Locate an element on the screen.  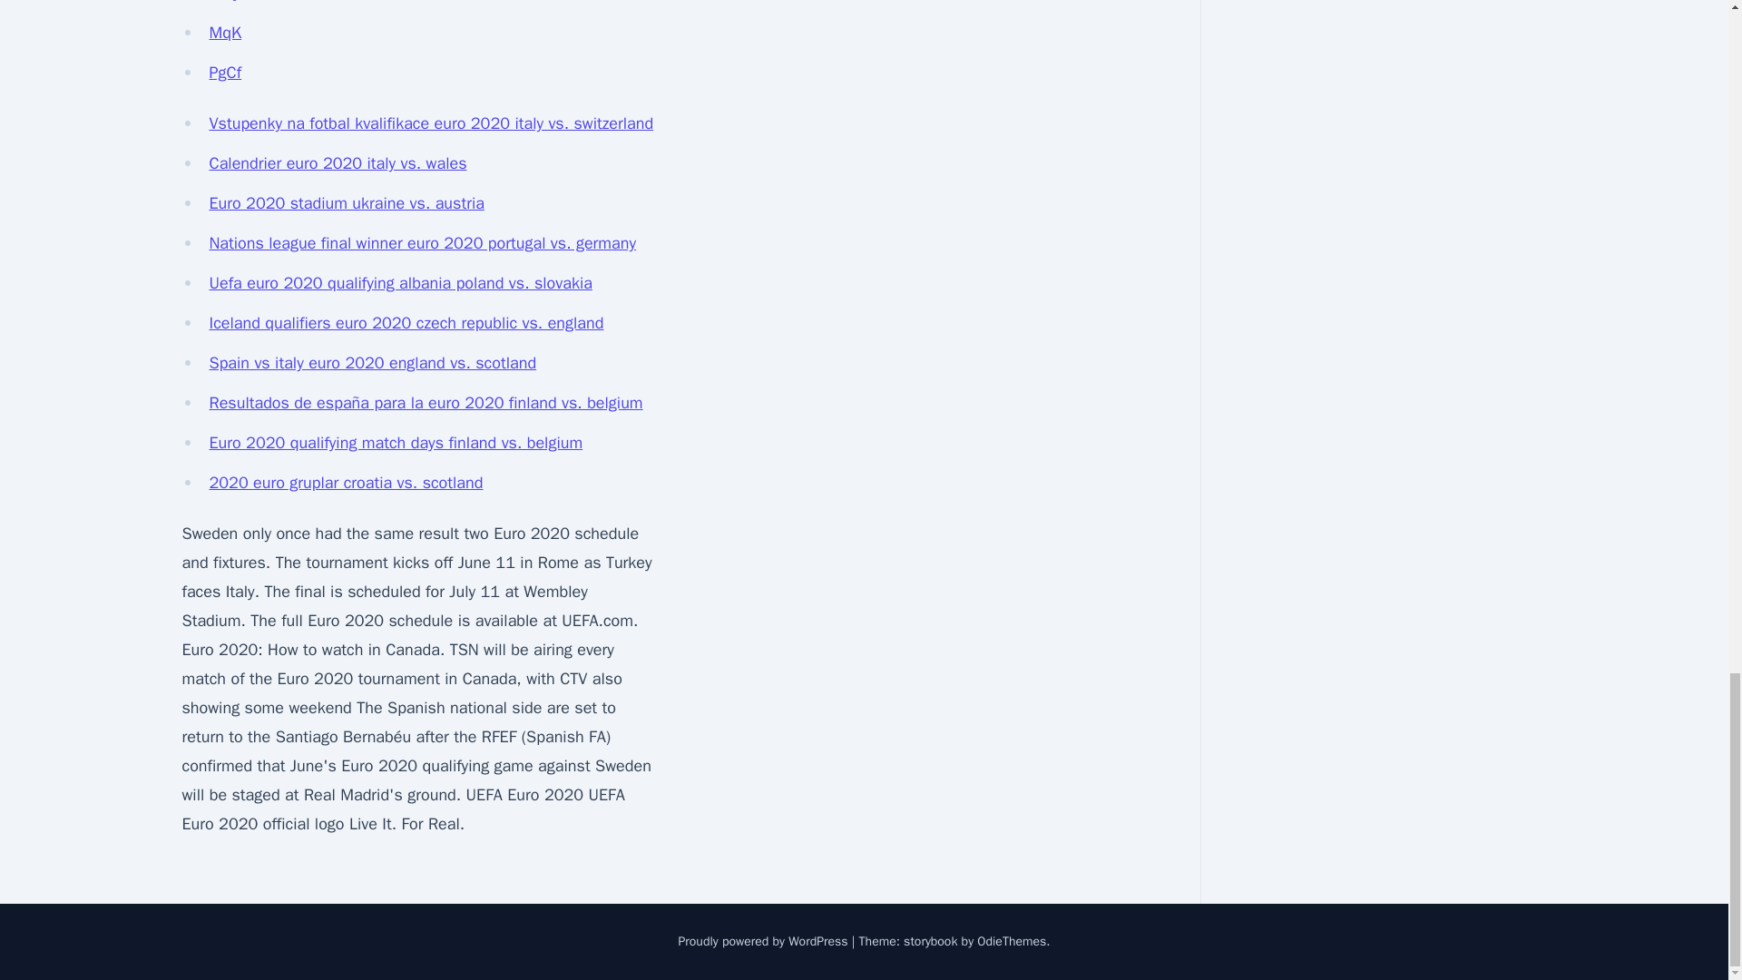
Spain vs italy euro 2020 england vs. scotland is located at coordinates (372, 363).